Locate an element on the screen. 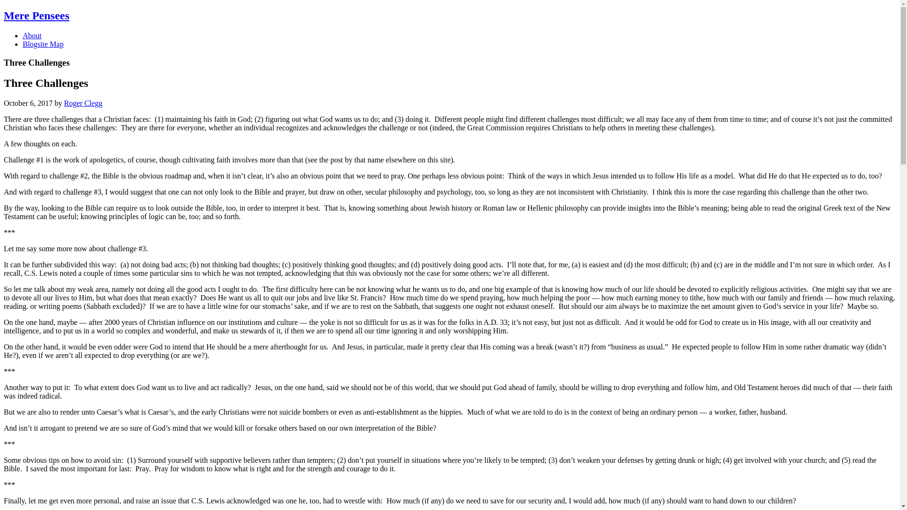  Blogsite Map is located at coordinates (43, 44).